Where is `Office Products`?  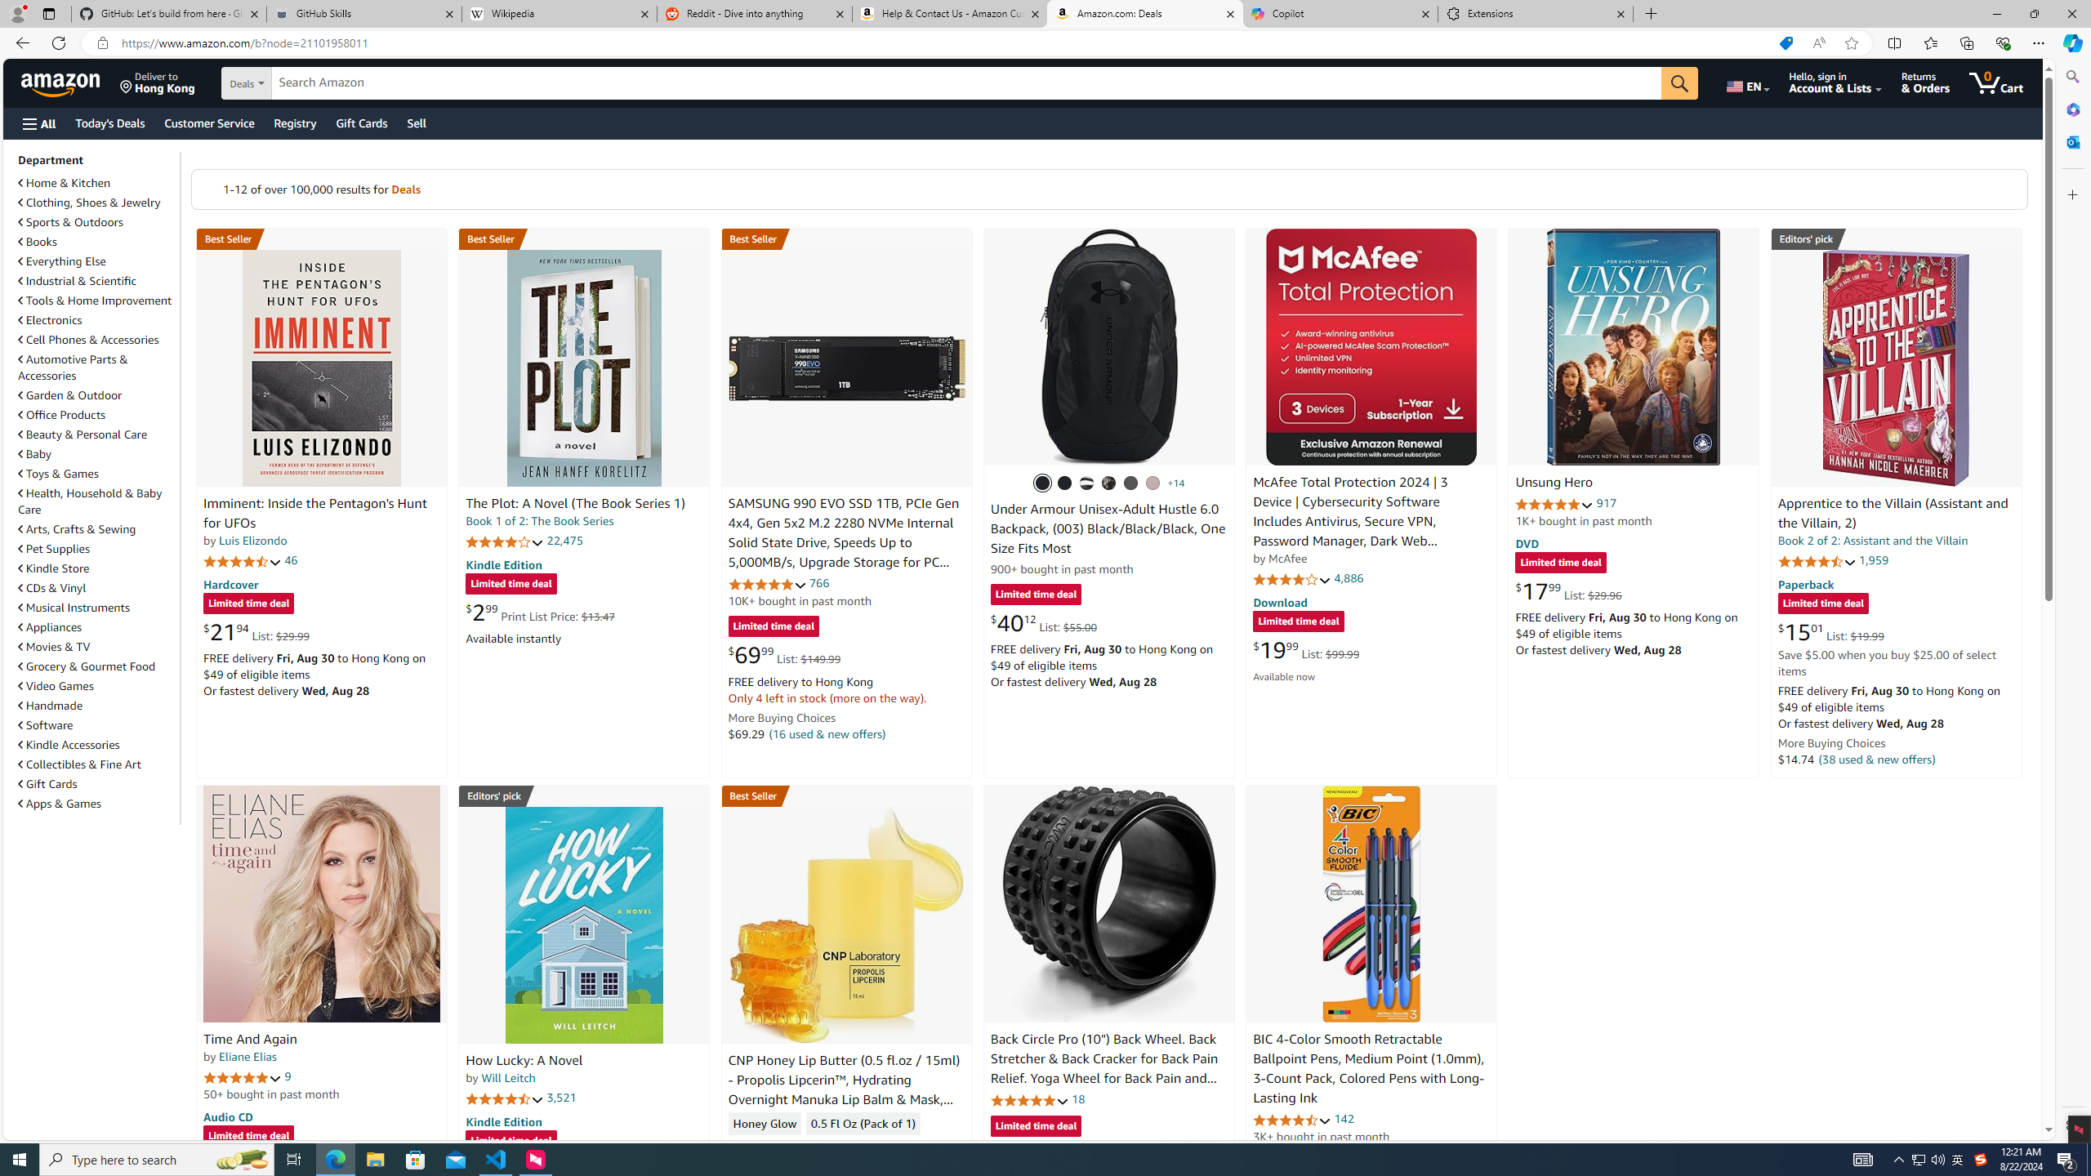
Office Products is located at coordinates (97, 415).